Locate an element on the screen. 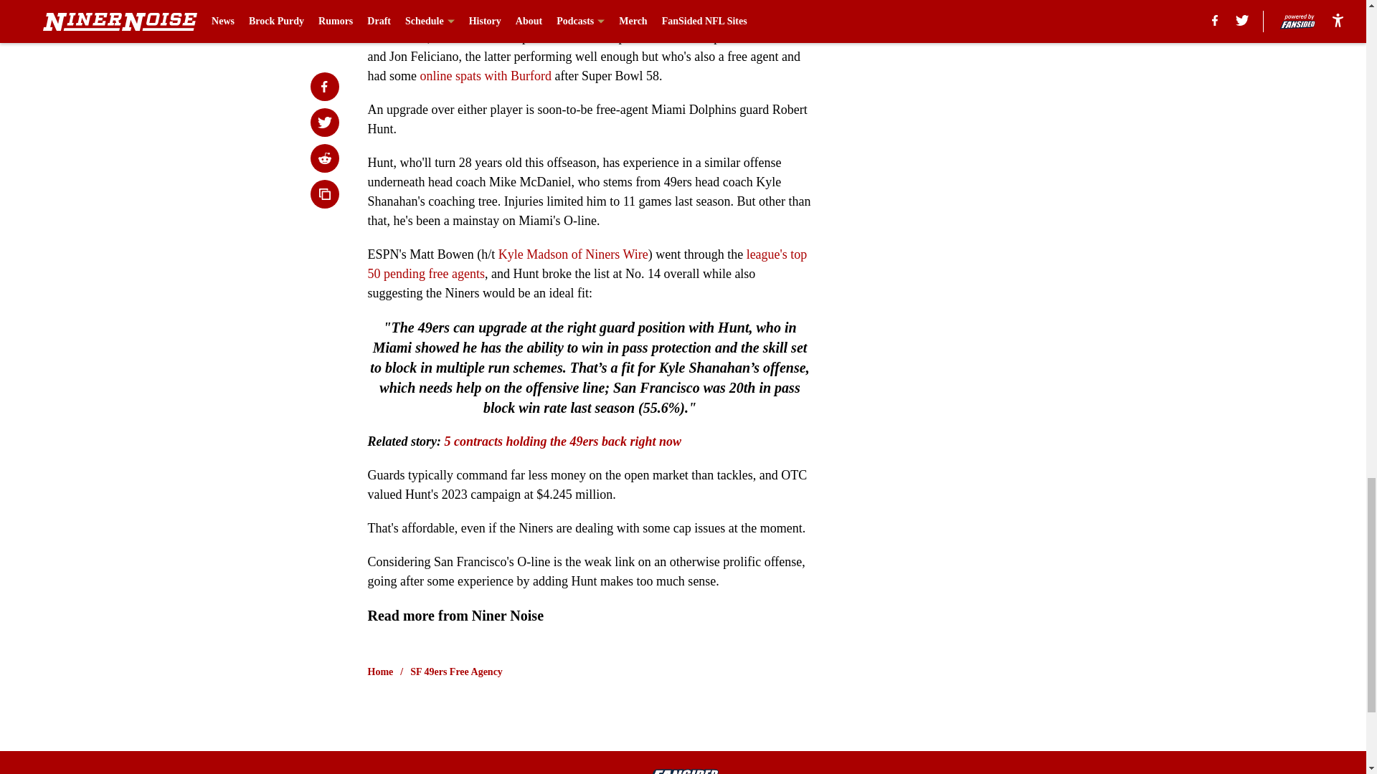 The width and height of the screenshot is (1377, 774). Home is located at coordinates (380, 672).